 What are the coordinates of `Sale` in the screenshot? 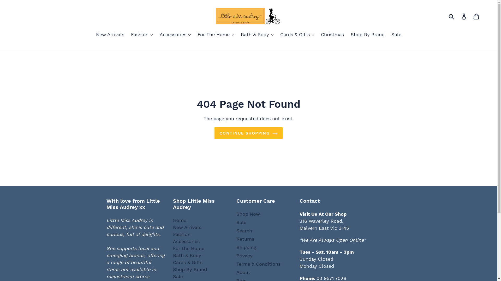 It's located at (241, 222).